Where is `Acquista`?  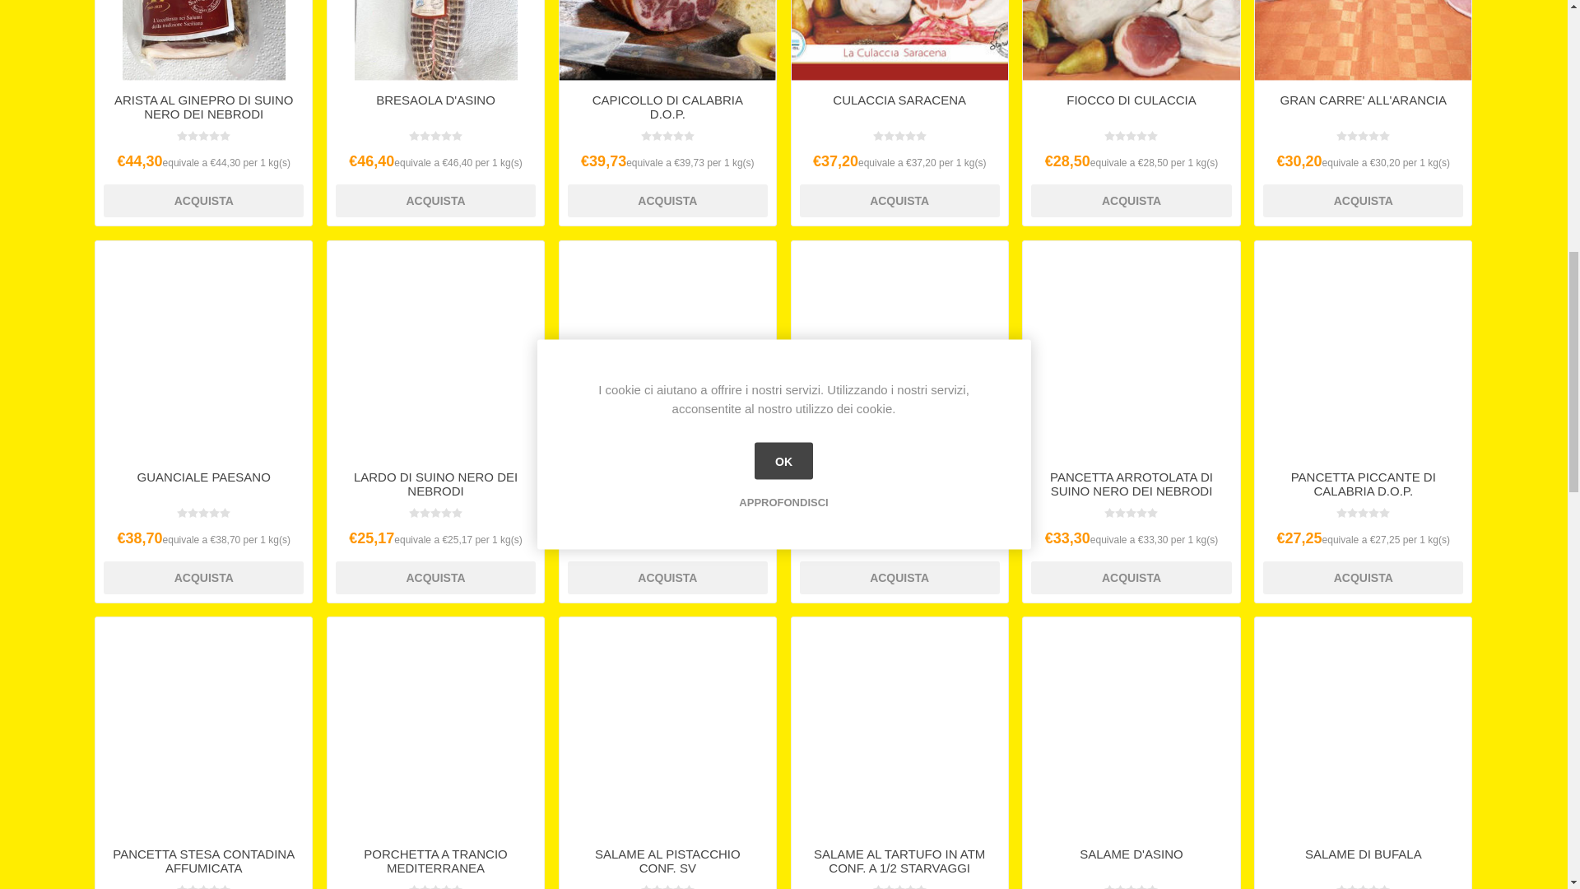 Acquista is located at coordinates (667, 200).